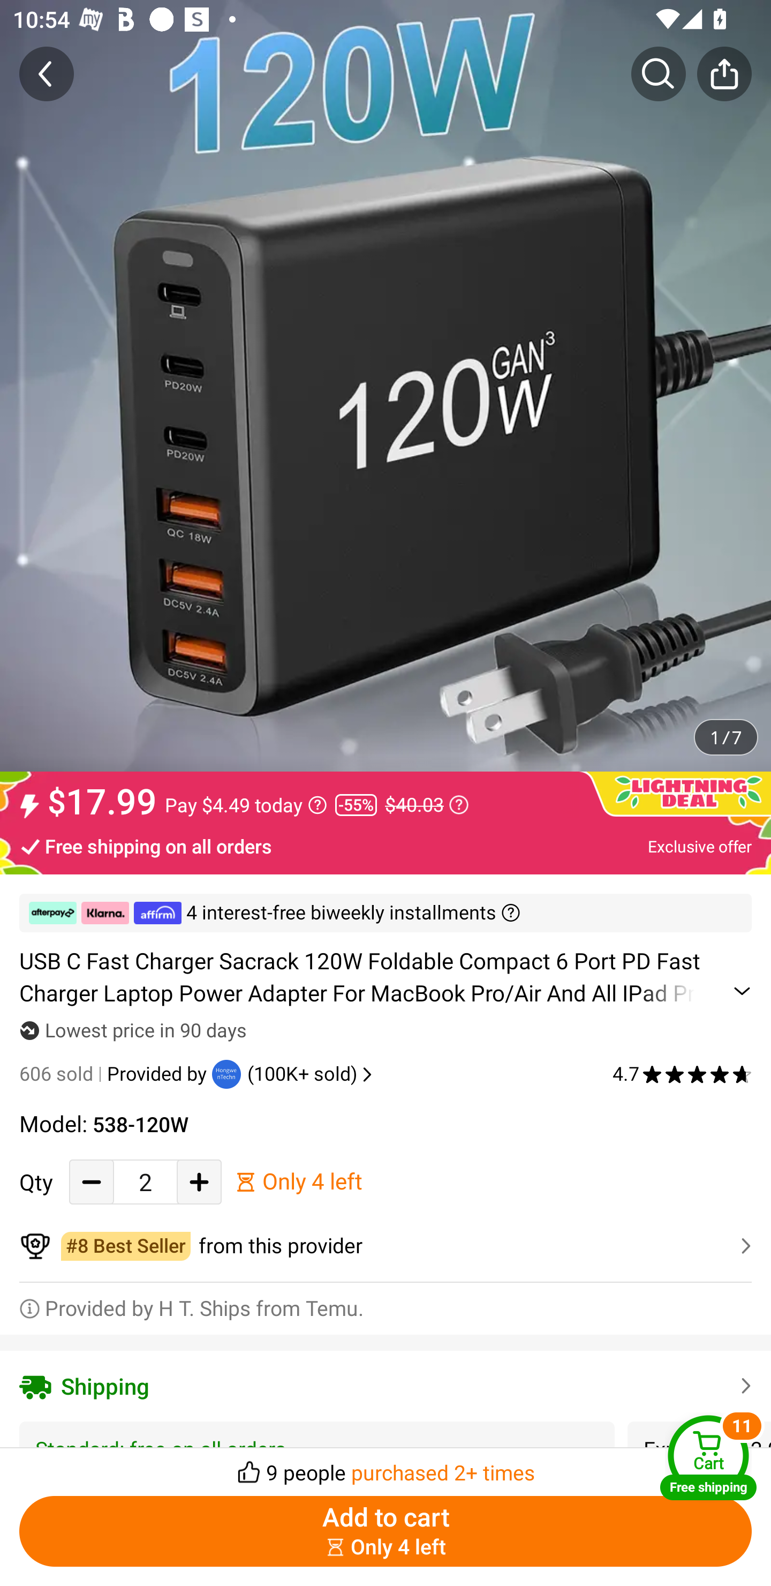  Describe the element at coordinates (682, 1074) in the screenshot. I see `4.7` at that location.